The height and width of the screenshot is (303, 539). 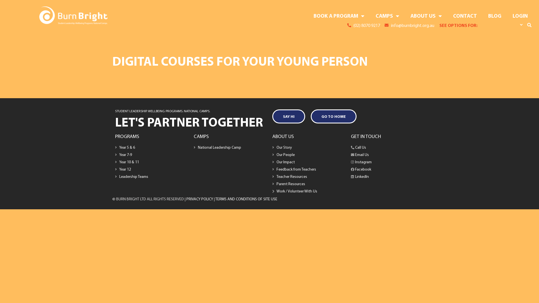 I want to click on Year 12, so click(x=152, y=169).